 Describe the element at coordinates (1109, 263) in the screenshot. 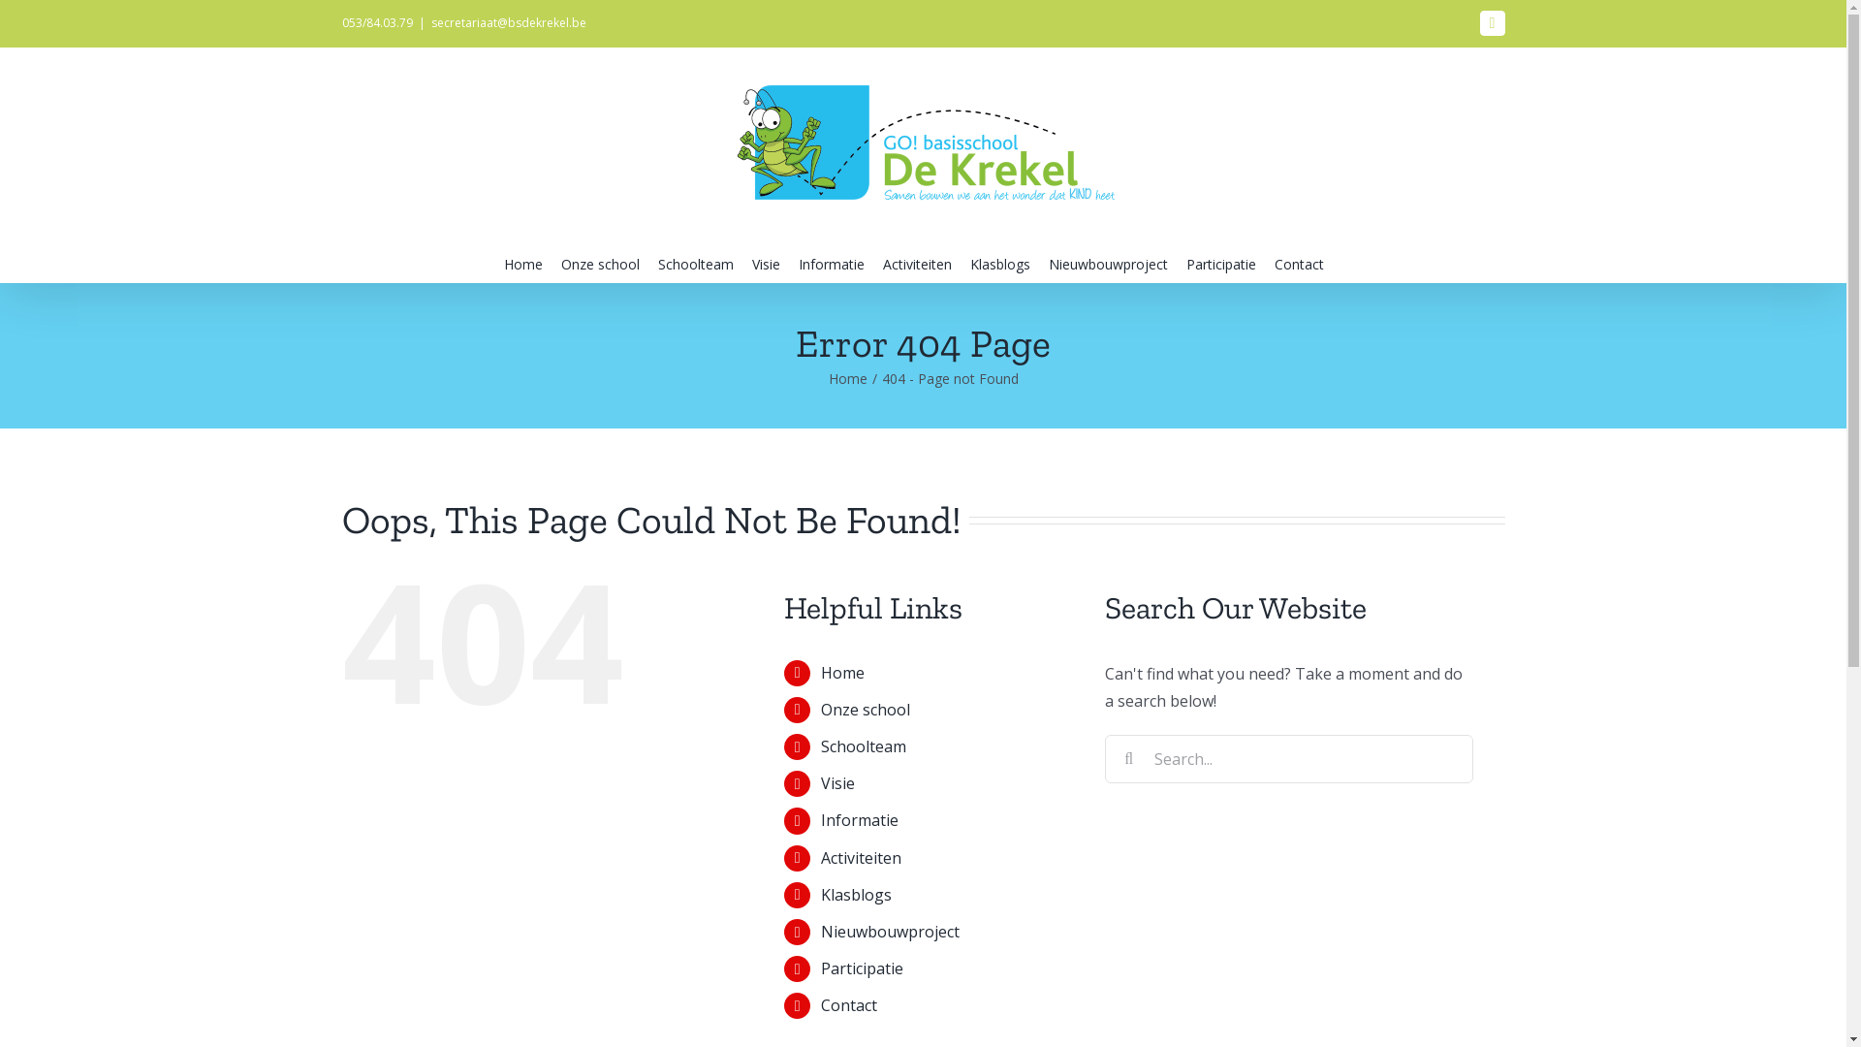

I see `Nieuwbouwproject` at that location.